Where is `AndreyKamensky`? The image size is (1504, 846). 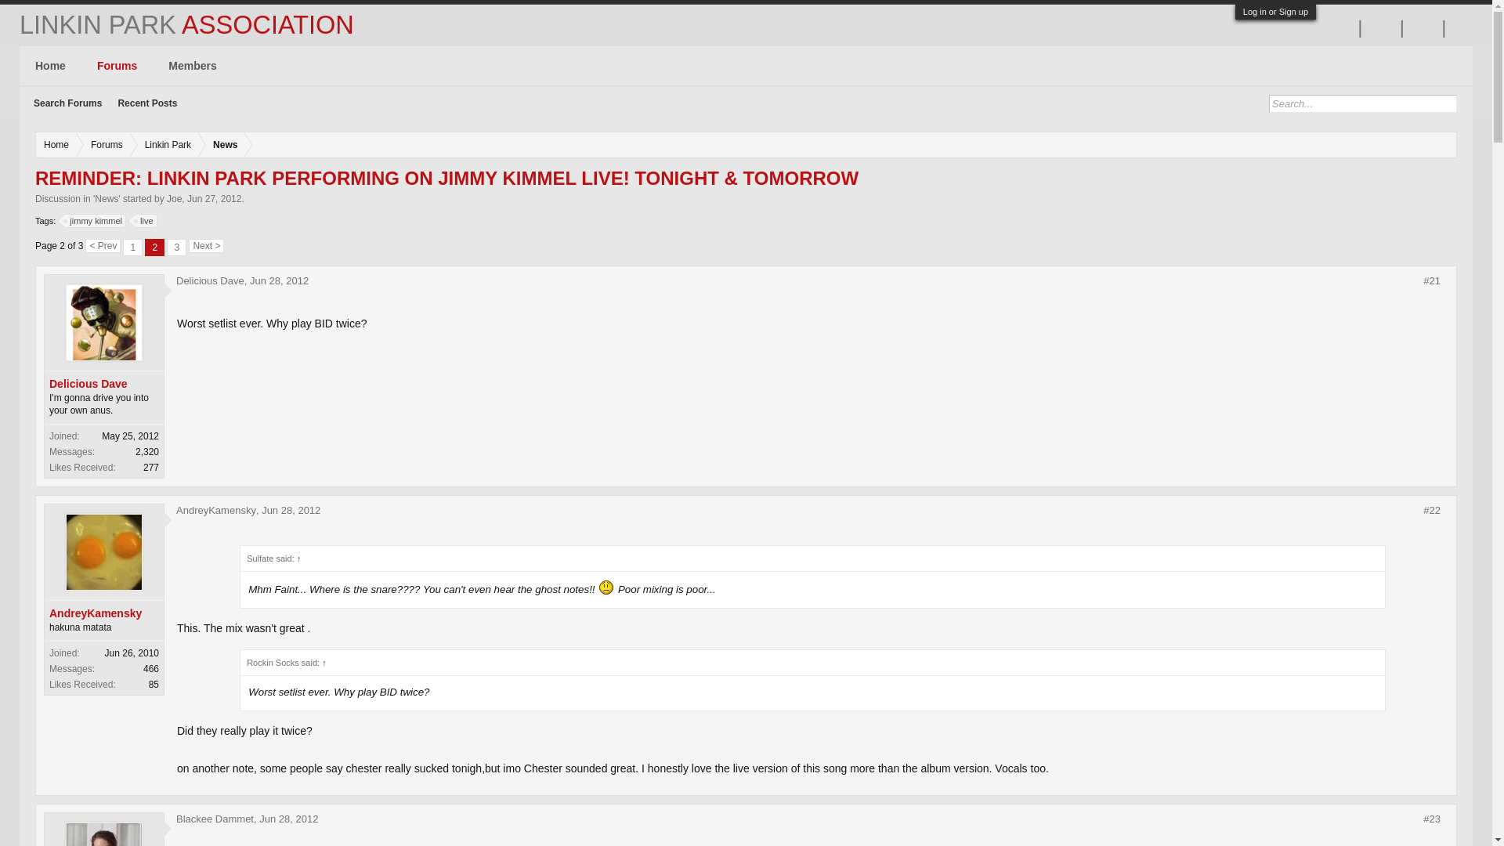
AndreyKamensky is located at coordinates (215, 509).